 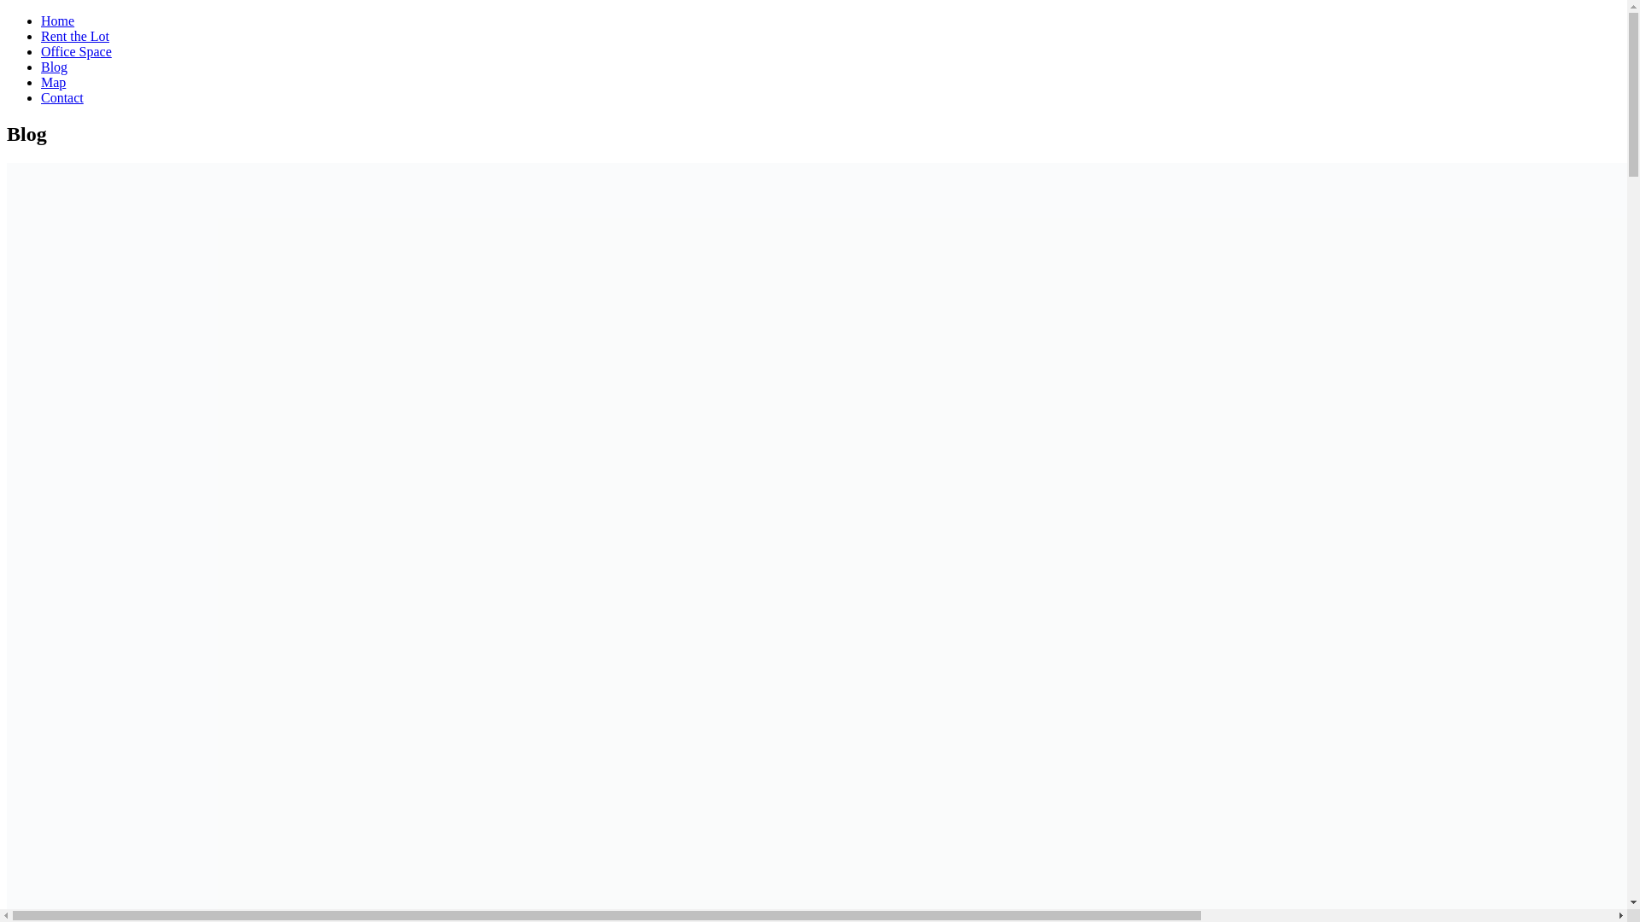 I want to click on Home, so click(x=57, y=20).